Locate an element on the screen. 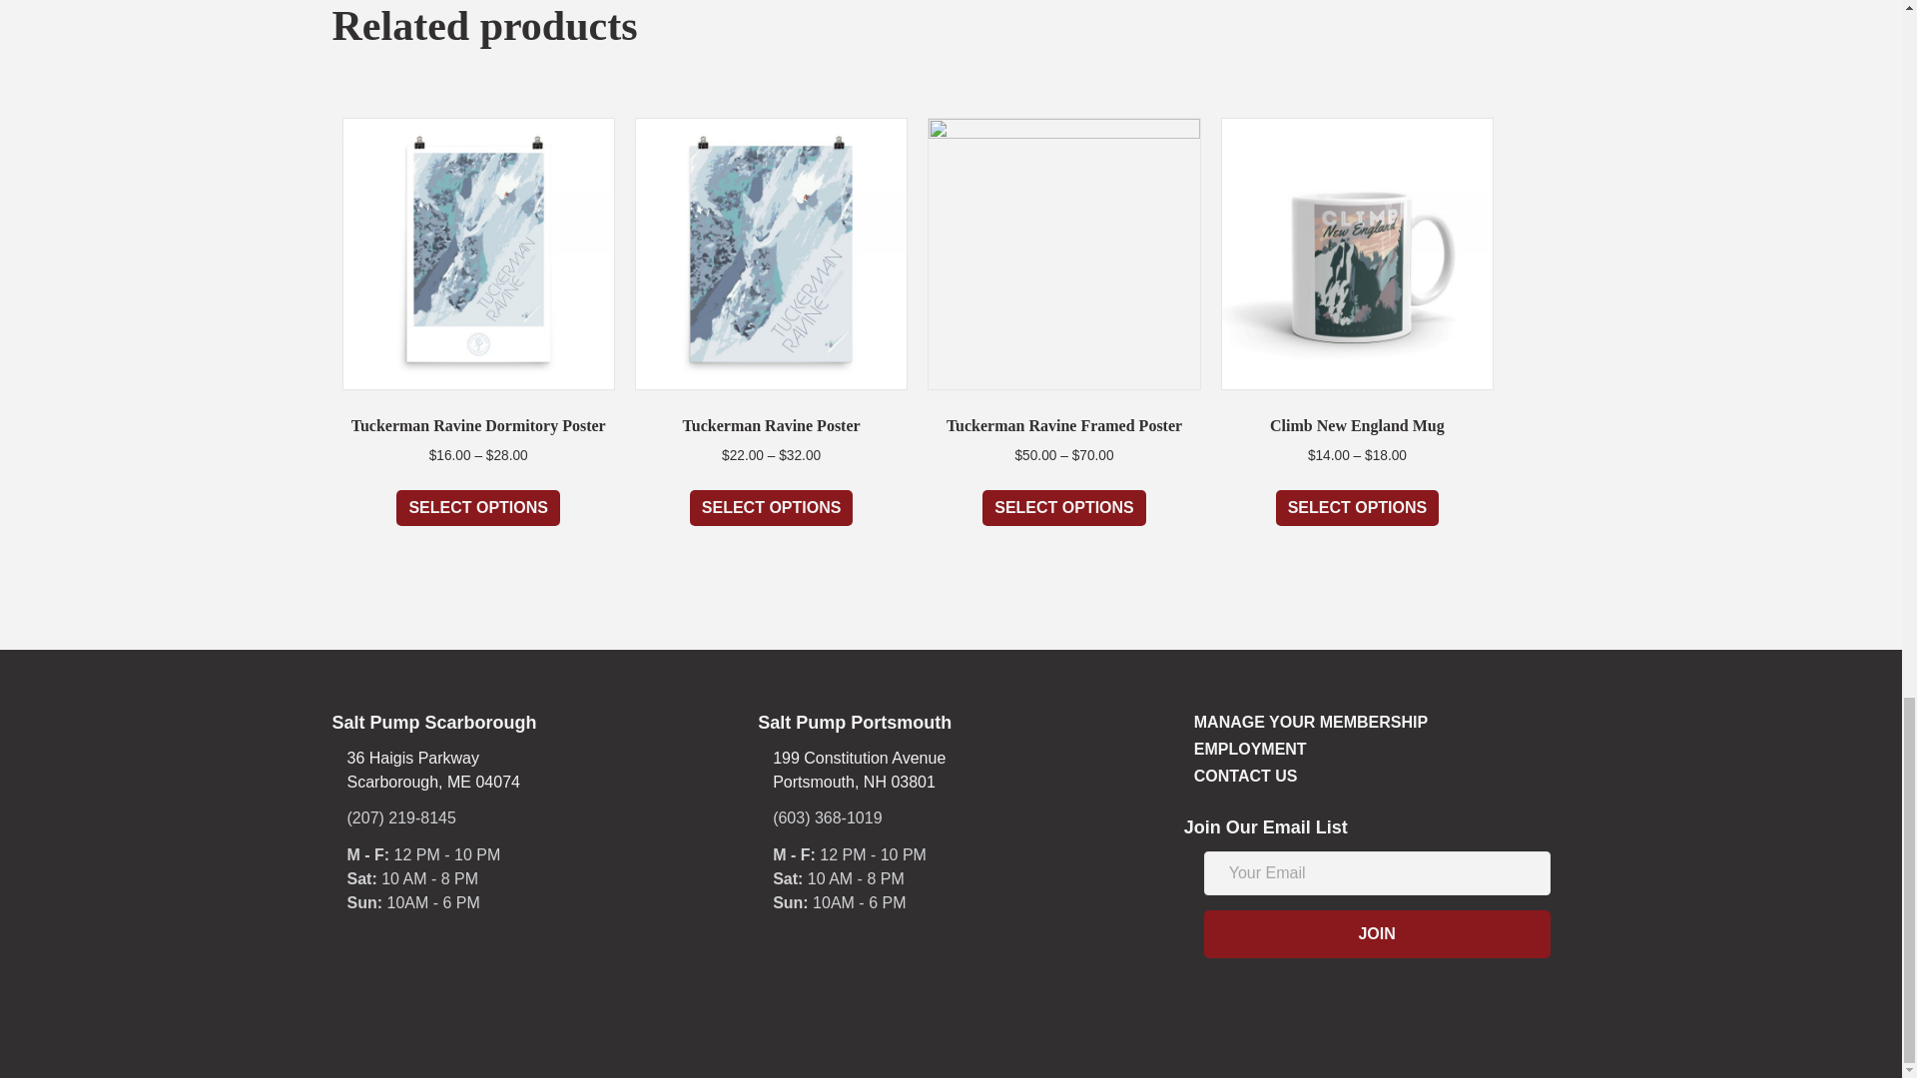 The image size is (1917, 1078). SELECT OPTIONS is located at coordinates (477, 508).